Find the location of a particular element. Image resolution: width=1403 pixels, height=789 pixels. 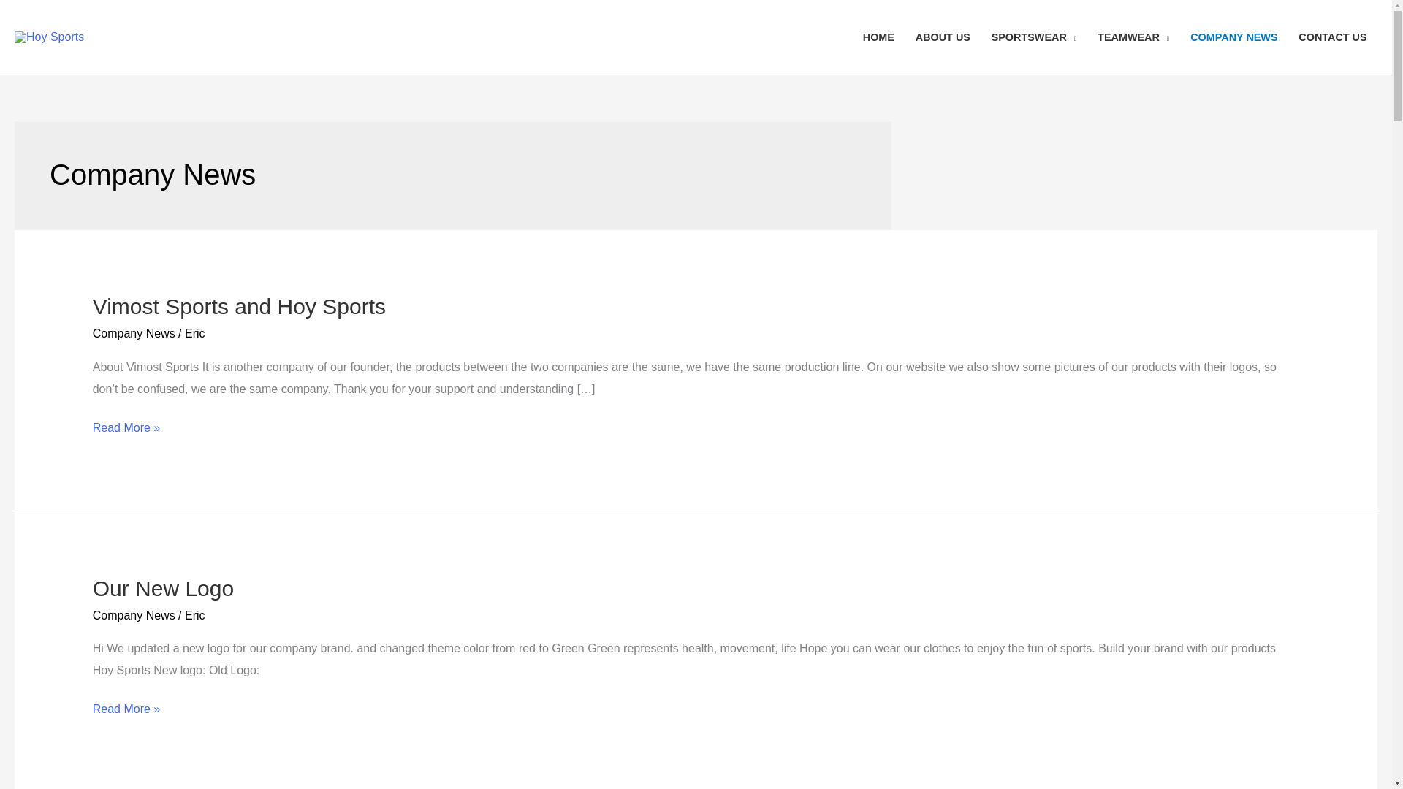

View all posts by Eric is located at coordinates (194, 333).